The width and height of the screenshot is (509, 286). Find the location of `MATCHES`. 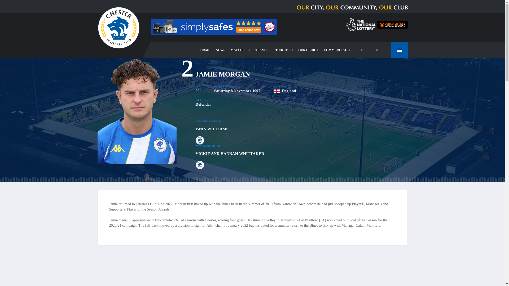

MATCHES is located at coordinates (240, 50).